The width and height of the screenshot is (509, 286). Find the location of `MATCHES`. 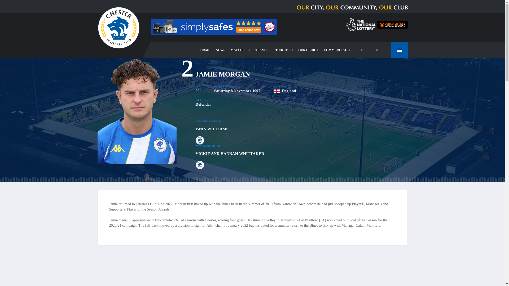

MATCHES is located at coordinates (240, 50).